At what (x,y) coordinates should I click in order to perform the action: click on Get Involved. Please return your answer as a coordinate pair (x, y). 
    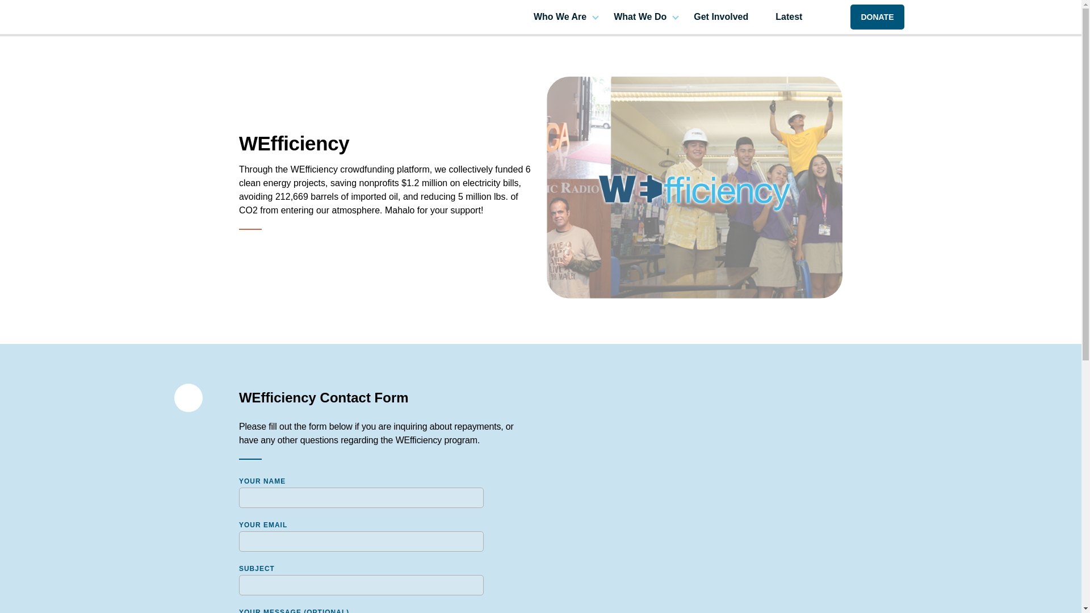
    Looking at the image, I should click on (720, 16).